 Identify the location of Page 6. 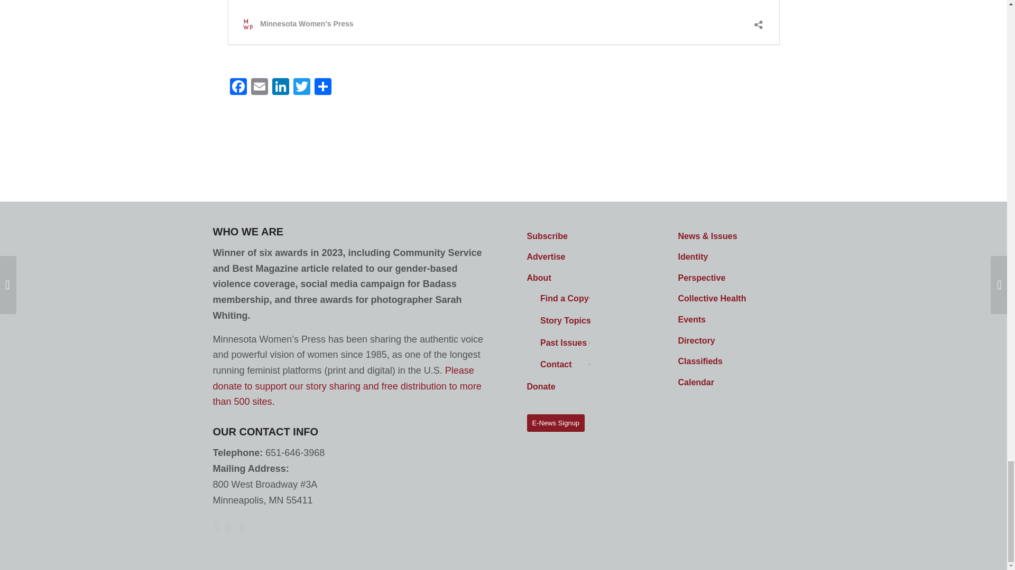
(503, 34).